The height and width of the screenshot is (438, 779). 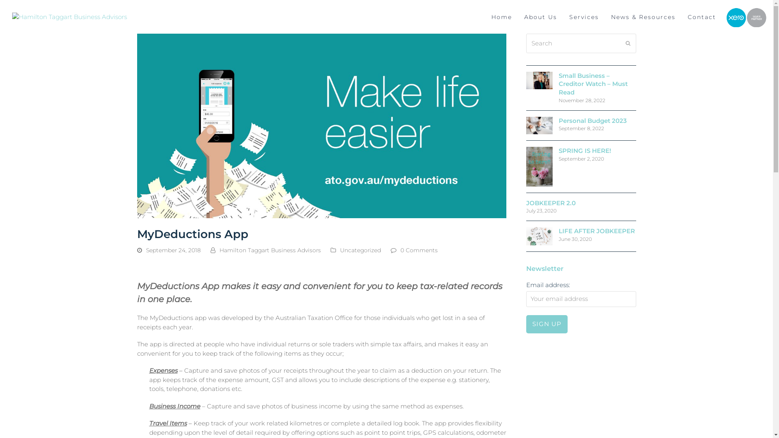 What do you see at coordinates (547, 324) in the screenshot?
I see `Sign up` at bounding box center [547, 324].